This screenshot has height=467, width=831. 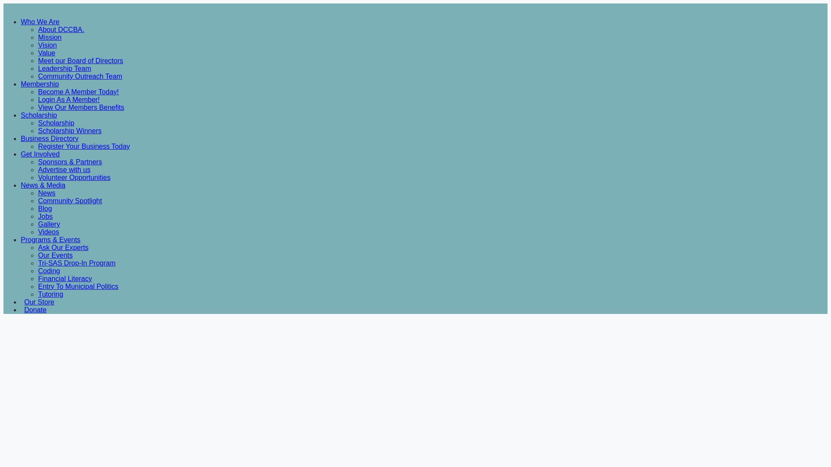 What do you see at coordinates (61, 29) in the screenshot?
I see `About DCCBA.` at bounding box center [61, 29].